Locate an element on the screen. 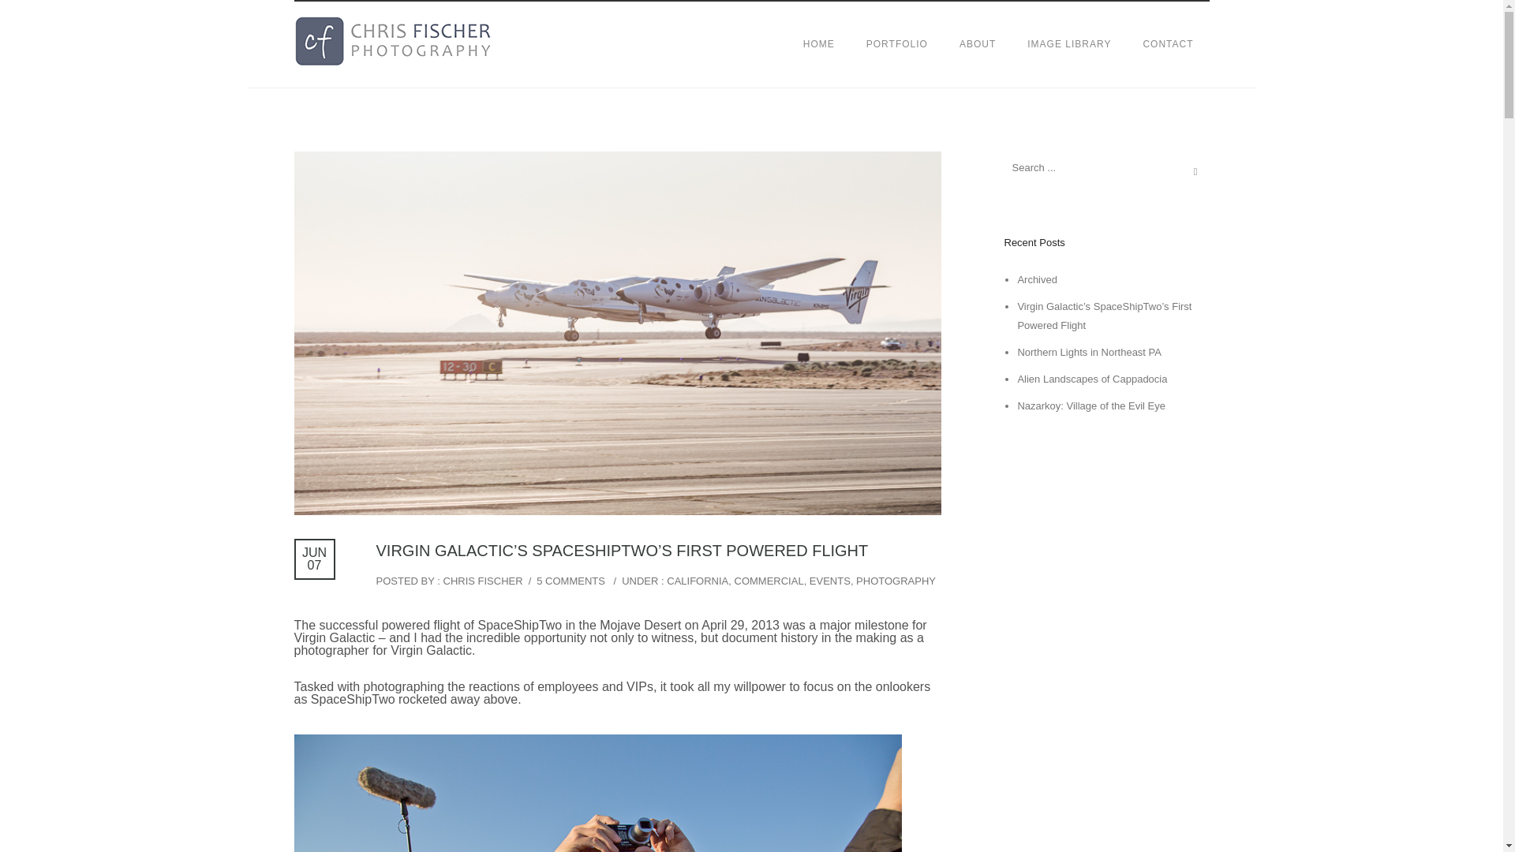 Image resolution: width=1515 pixels, height=852 pixels. PHOTOGRAPHY is located at coordinates (896, 581).